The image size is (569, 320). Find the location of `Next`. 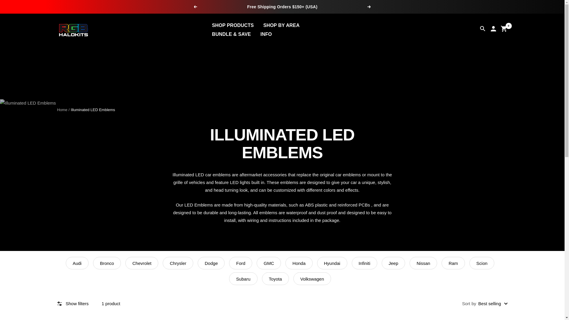

Next is located at coordinates (369, 7).